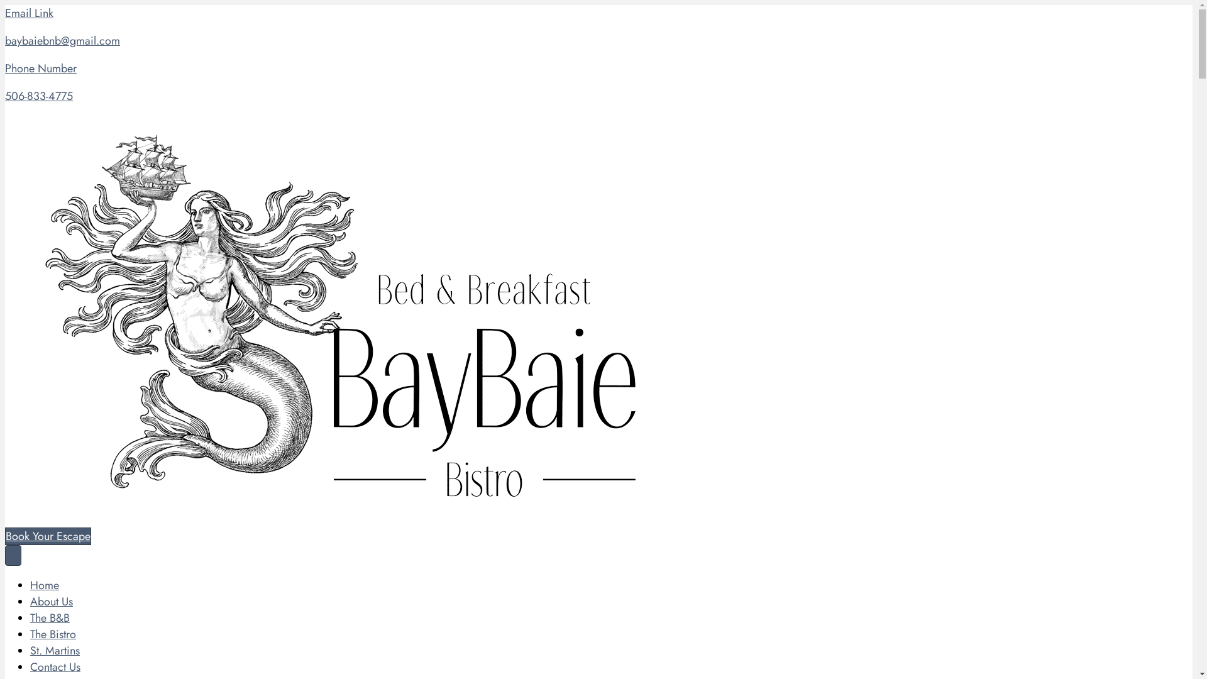 Image resolution: width=1207 pixels, height=679 pixels. Describe the element at coordinates (53, 634) in the screenshot. I see `The Bistro` at that location.